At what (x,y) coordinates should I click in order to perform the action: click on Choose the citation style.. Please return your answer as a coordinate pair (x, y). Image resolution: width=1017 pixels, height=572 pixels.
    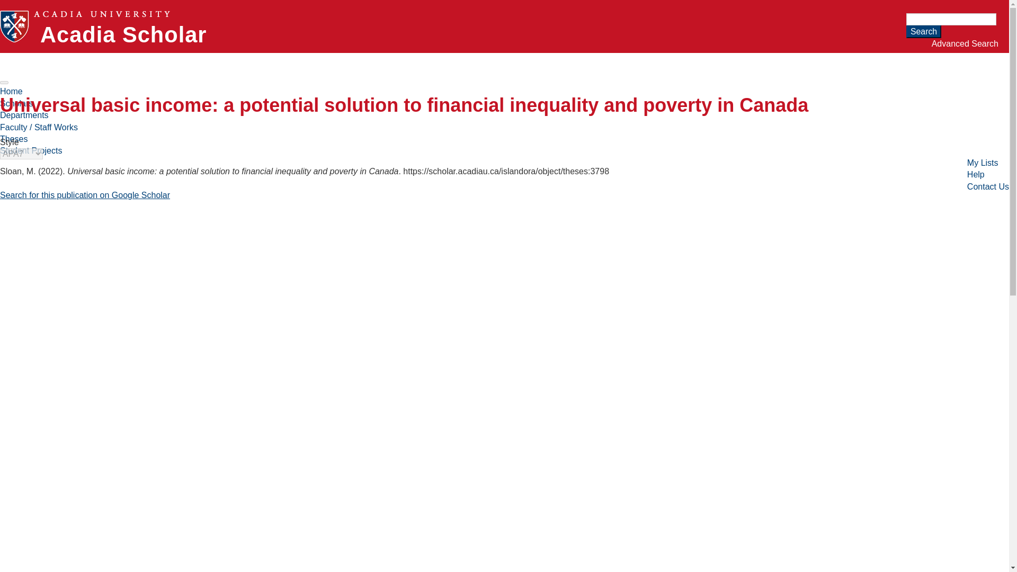
    Looking at the image, I should click on (21, 154).